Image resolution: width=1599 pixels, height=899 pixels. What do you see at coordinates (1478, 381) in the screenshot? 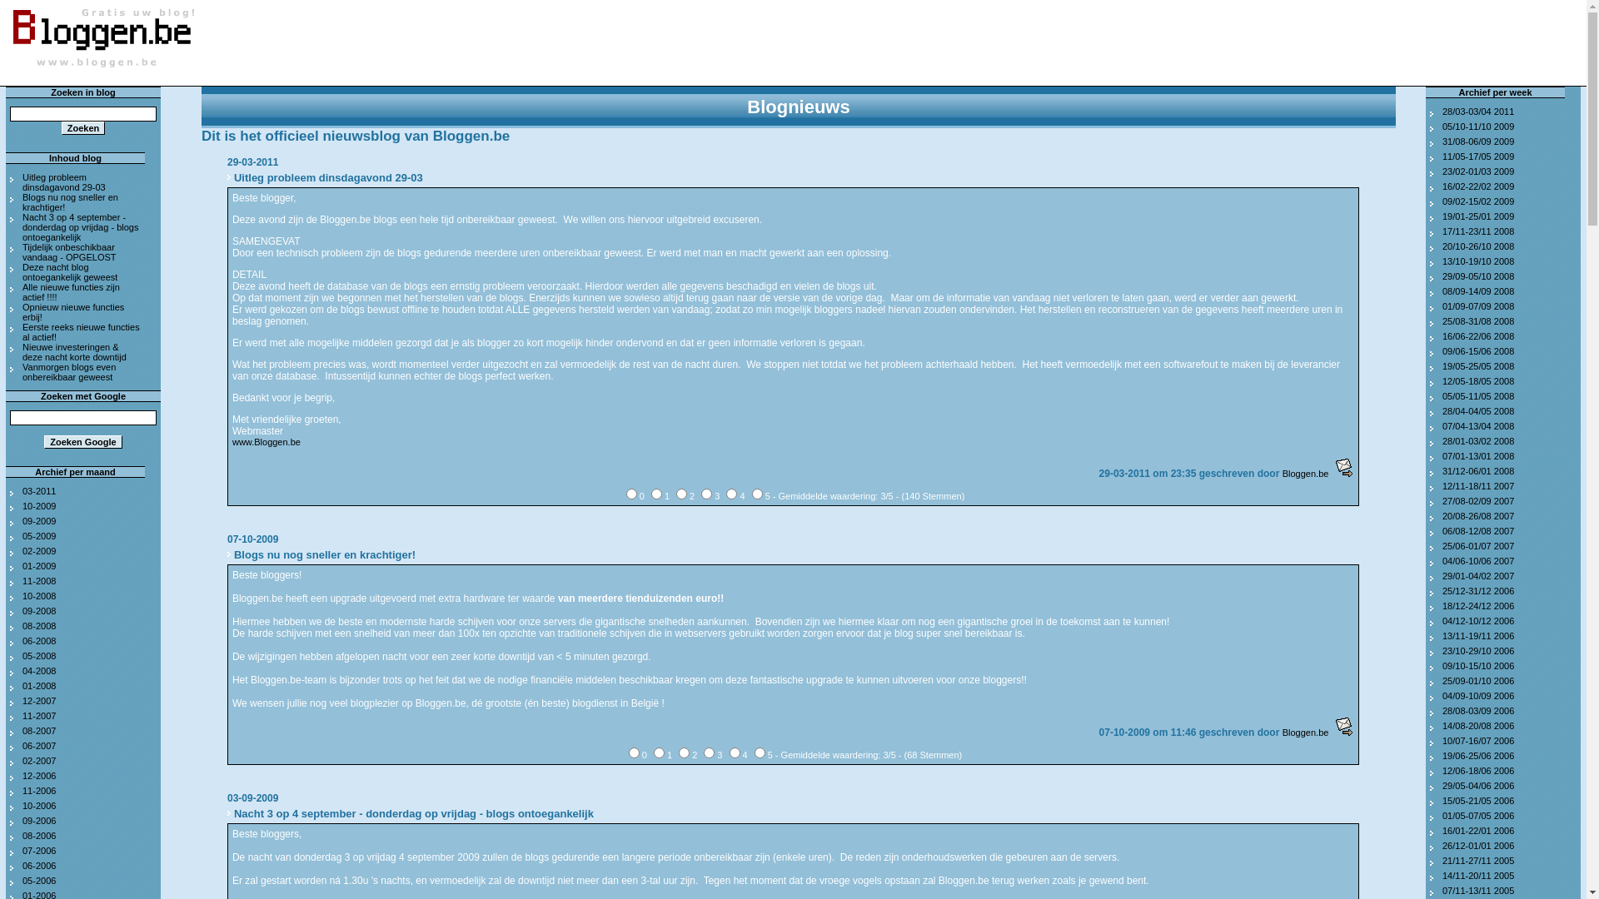
I see `12/05-18/05 2008` at bounding box center [1478, 381].